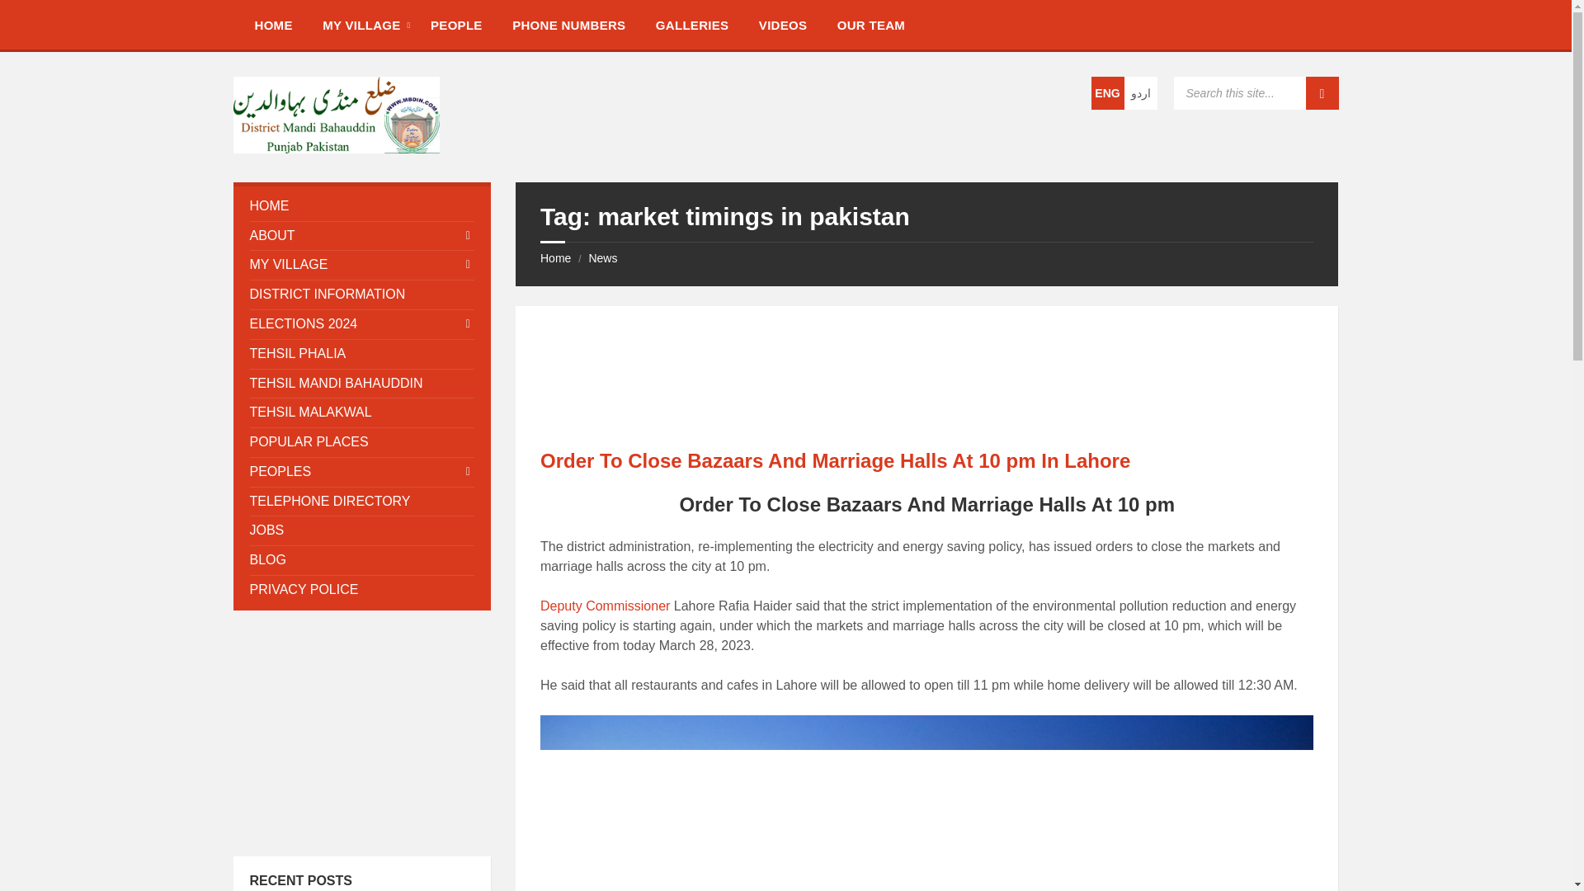 Image resolution: width=1584 pixels, height=891 pixels. Describe the element at coordinates (1322, 92) in the screenshot. I see `Submit search` at that location.